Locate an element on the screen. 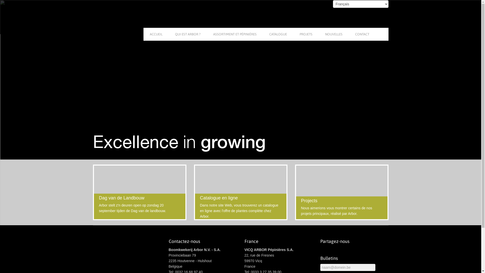 The height and width of the screenshot is (273, 485). NOUVELLES is located at coordinates (334, 34).